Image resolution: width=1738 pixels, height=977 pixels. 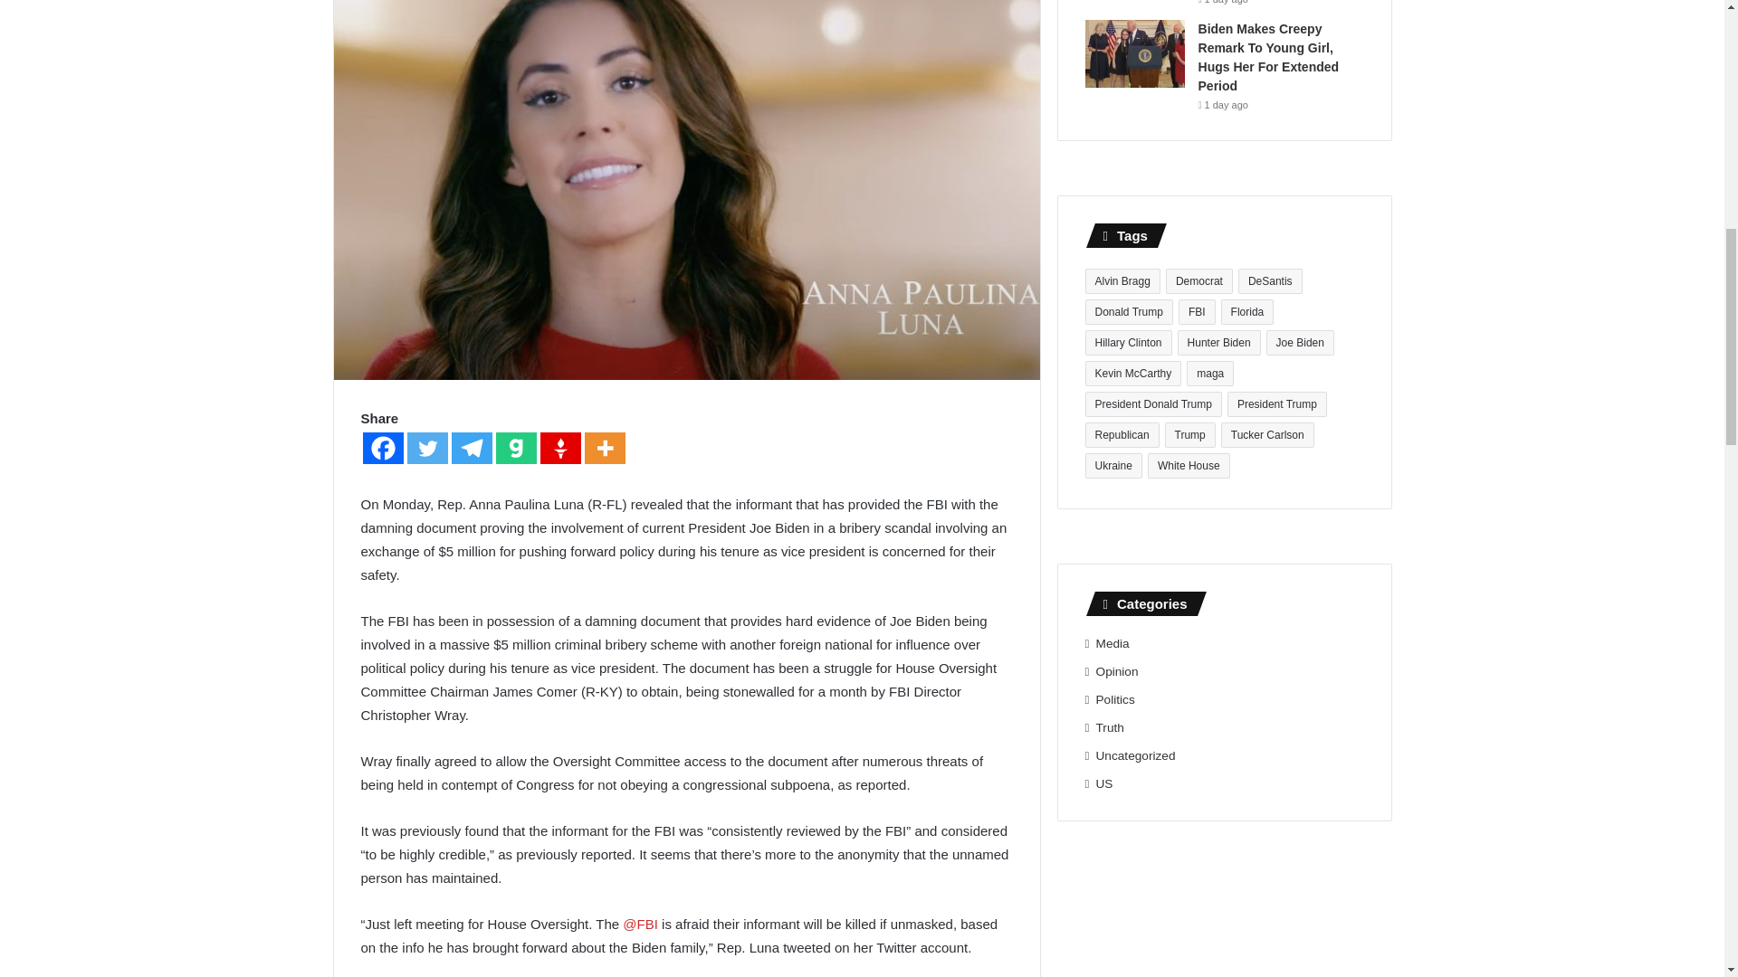 What do you see at coordinates (382, 449) in the screenshot?
I see `Facebook` at bounding box center [382, 449].